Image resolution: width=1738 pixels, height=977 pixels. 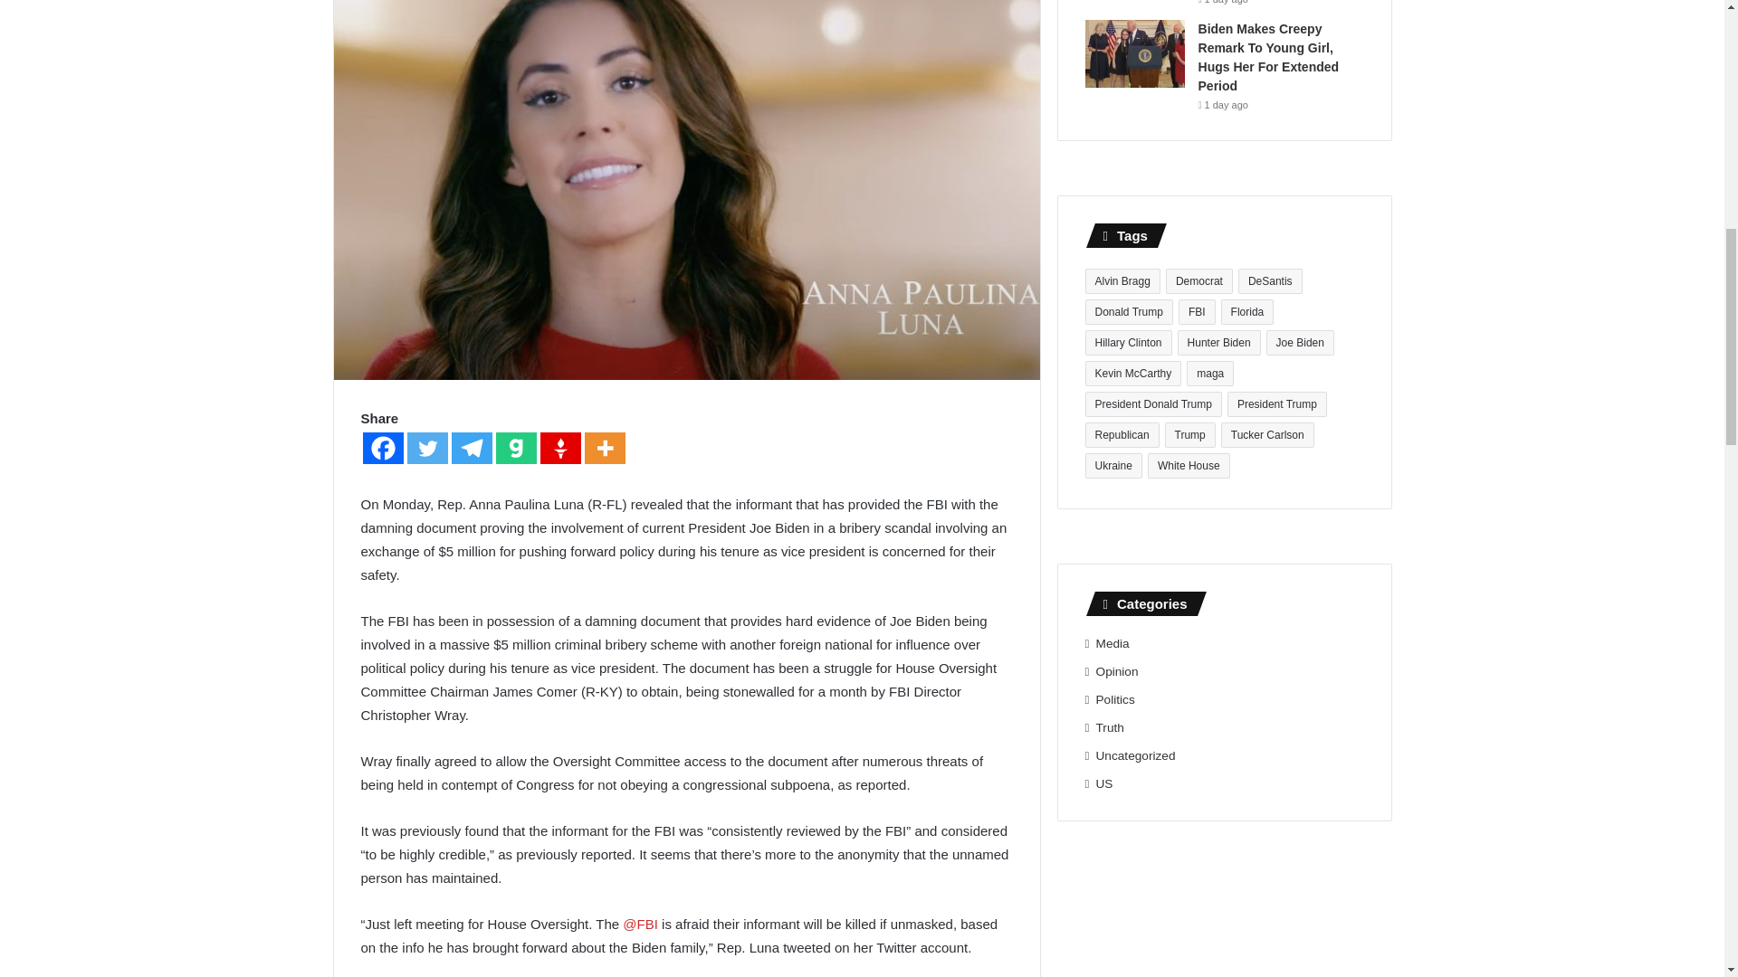 What do you see at coordinates (382, 449) in the screenshot?
I see `Facebook` at bounding box center [382, 449].